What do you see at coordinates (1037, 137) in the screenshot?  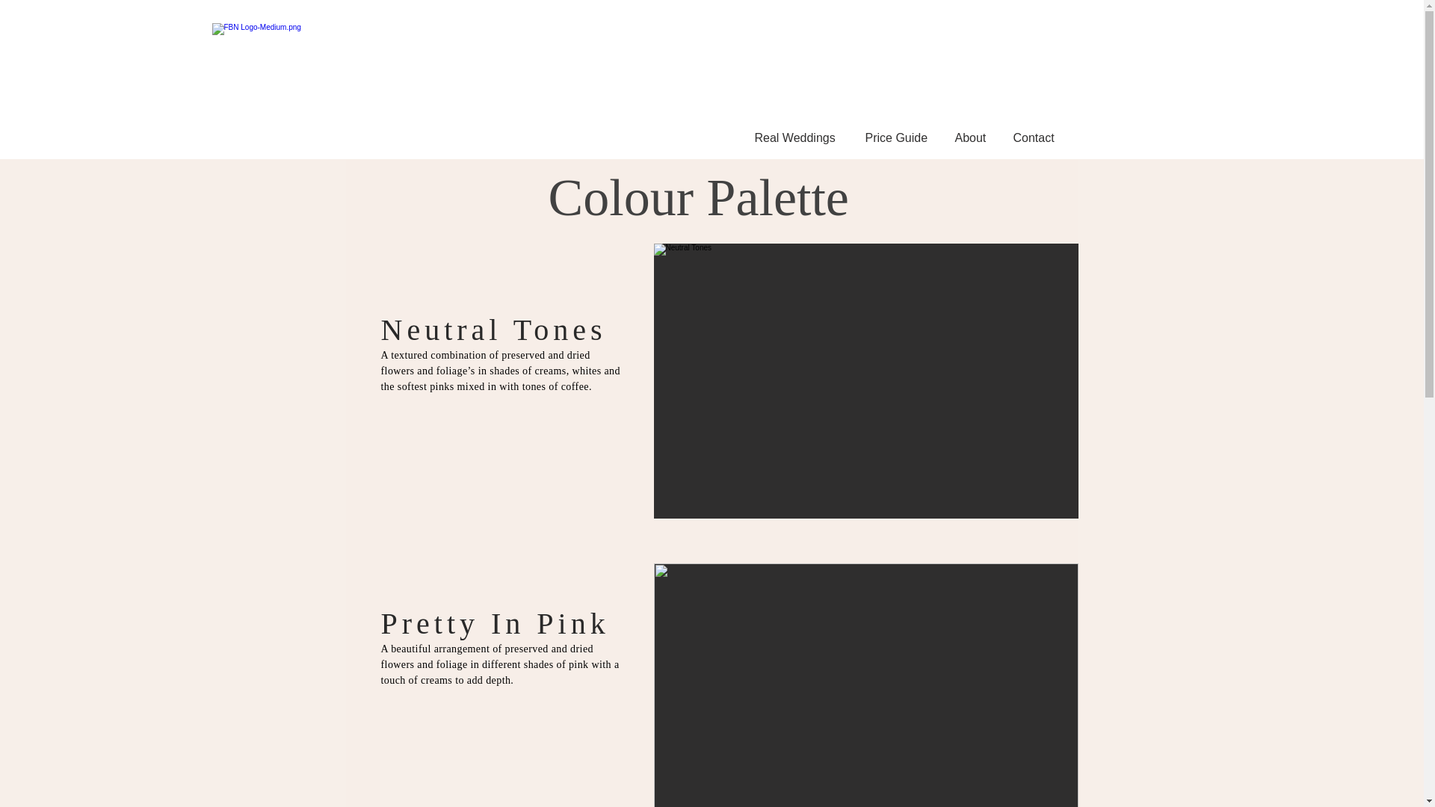 I see `Contact` at bounding box center [1037, 137].